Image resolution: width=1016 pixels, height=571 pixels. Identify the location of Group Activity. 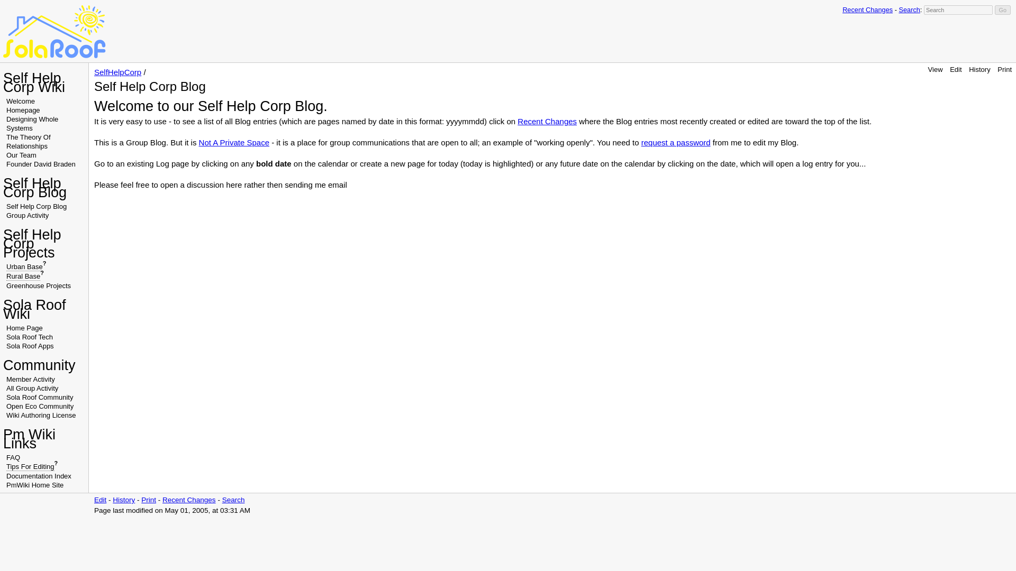
(28, 215).